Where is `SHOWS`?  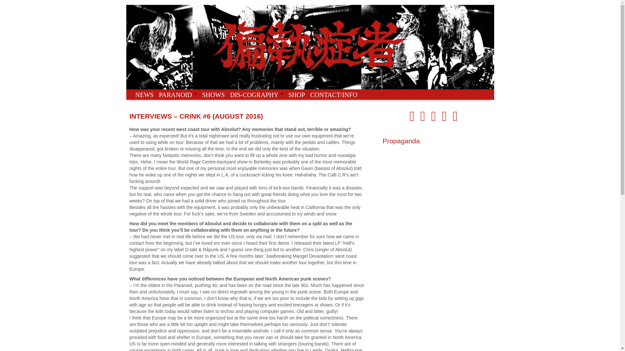 SHOWS is located at coordinates (213, 94).